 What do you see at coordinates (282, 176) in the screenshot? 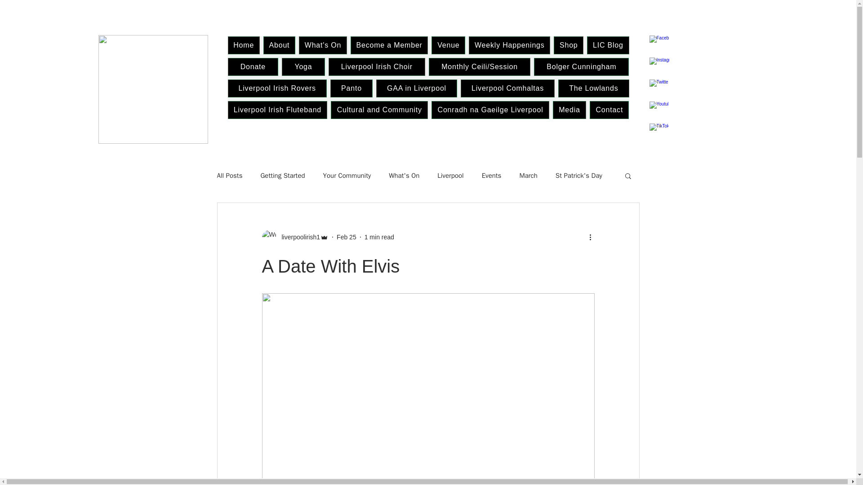
I see `Getting Started` at bounding box center [282, 176].